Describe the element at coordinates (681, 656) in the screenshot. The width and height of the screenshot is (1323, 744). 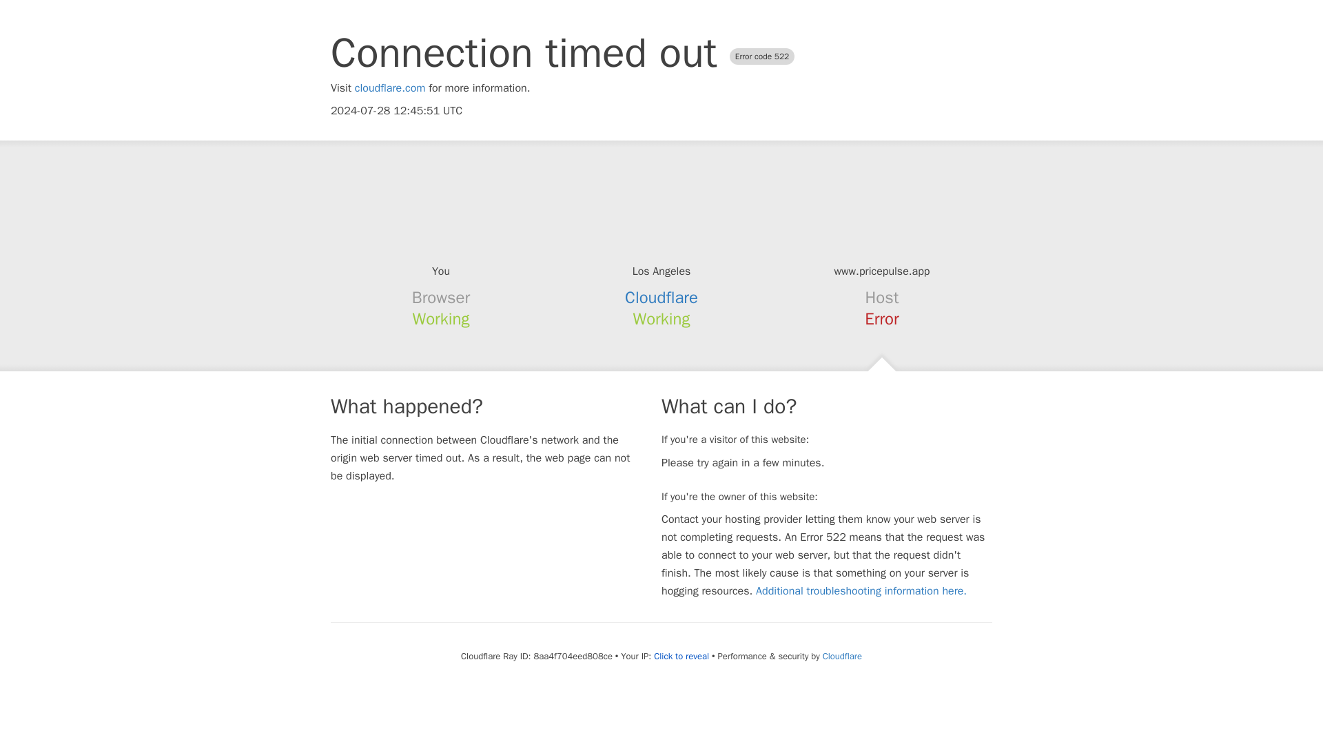
I see `Click to reveal` at that location.